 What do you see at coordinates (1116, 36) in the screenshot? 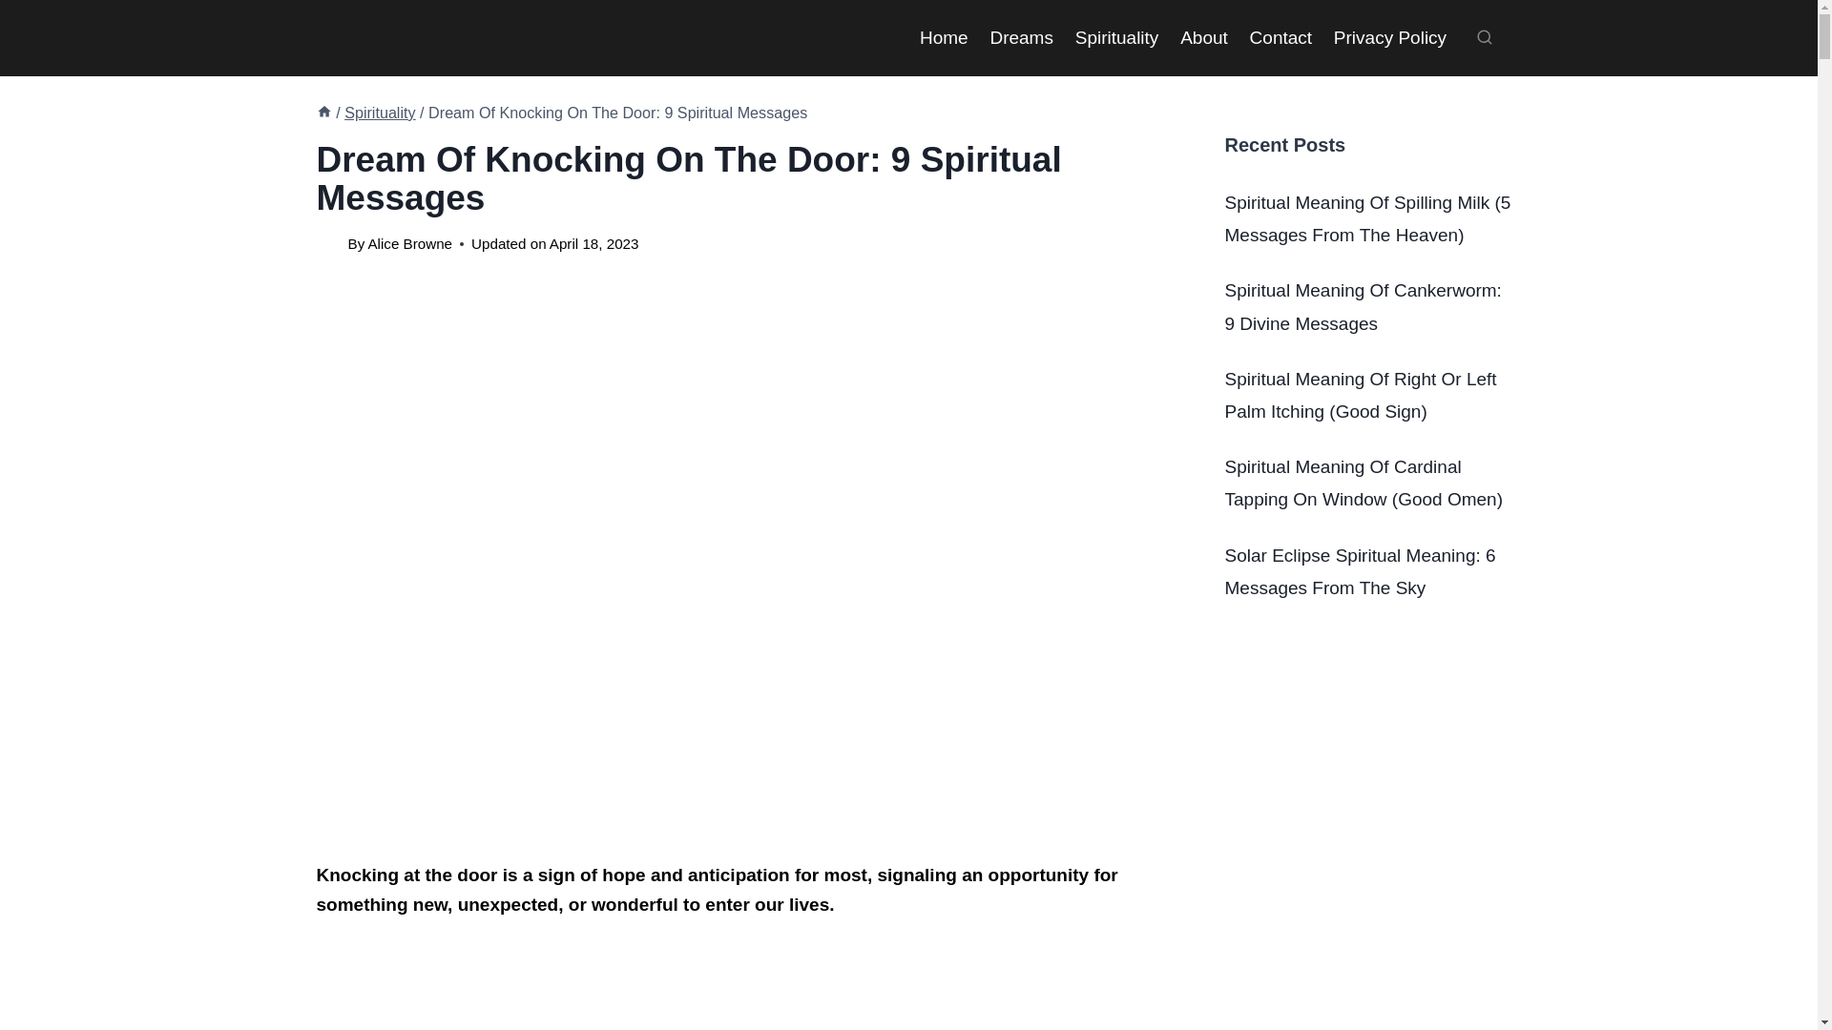
I see `Spirituality` at bounding box center [1116, 36].